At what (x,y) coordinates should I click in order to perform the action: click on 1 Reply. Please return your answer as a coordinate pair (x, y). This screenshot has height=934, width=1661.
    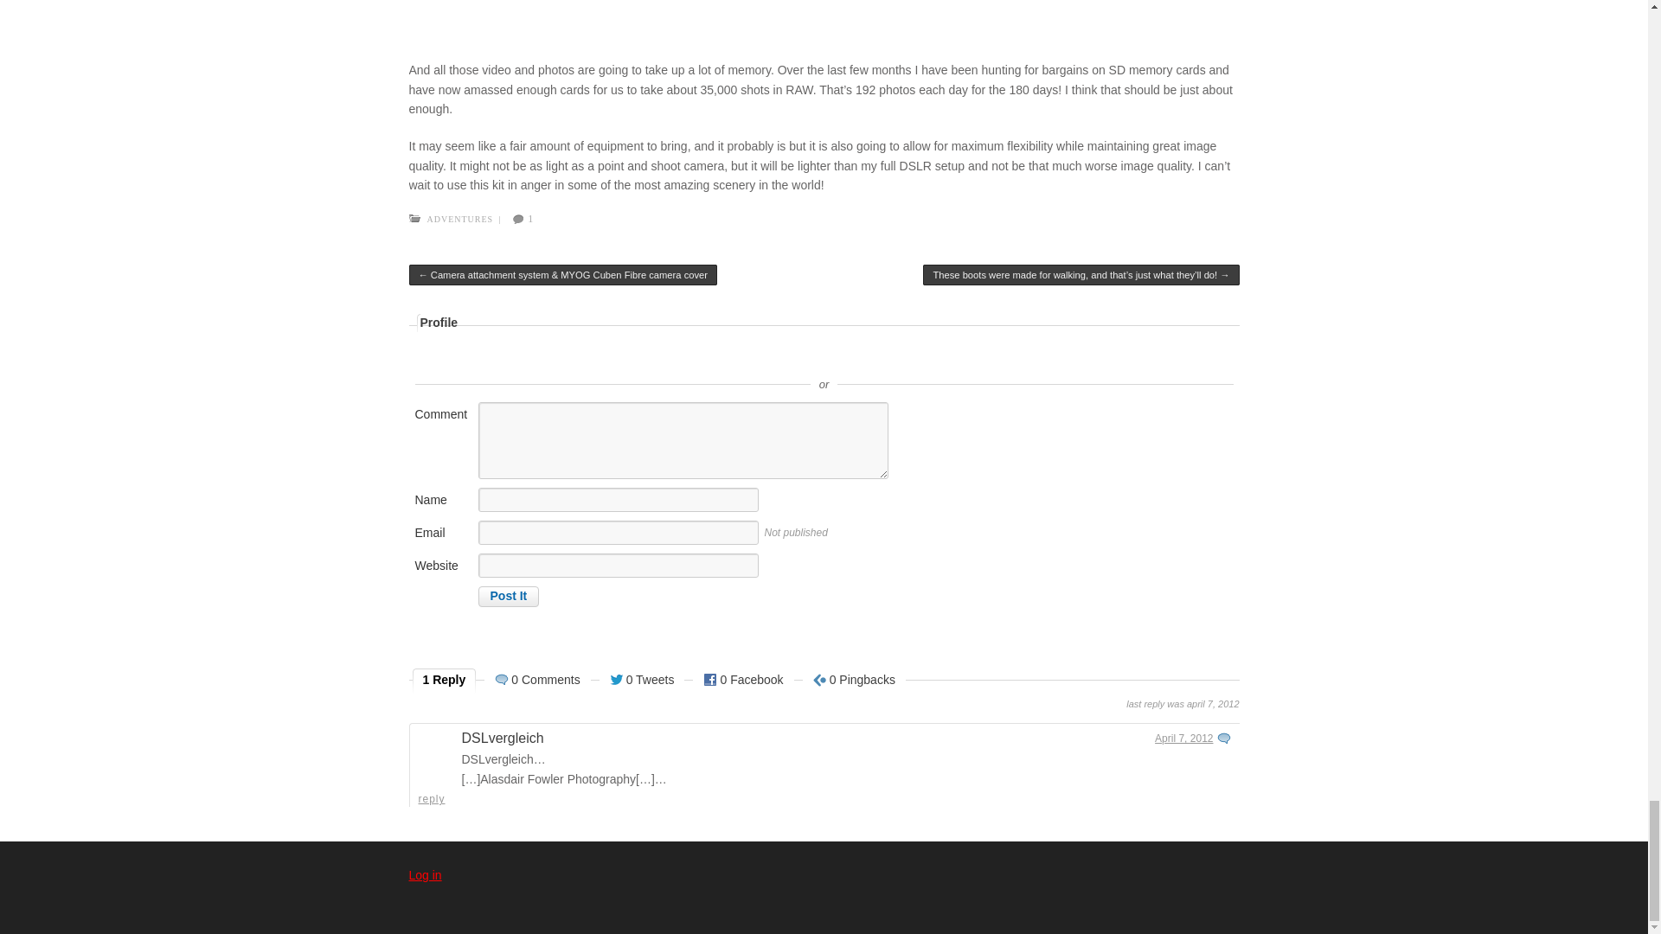
    Looking at the image, I should click on (445, 681).